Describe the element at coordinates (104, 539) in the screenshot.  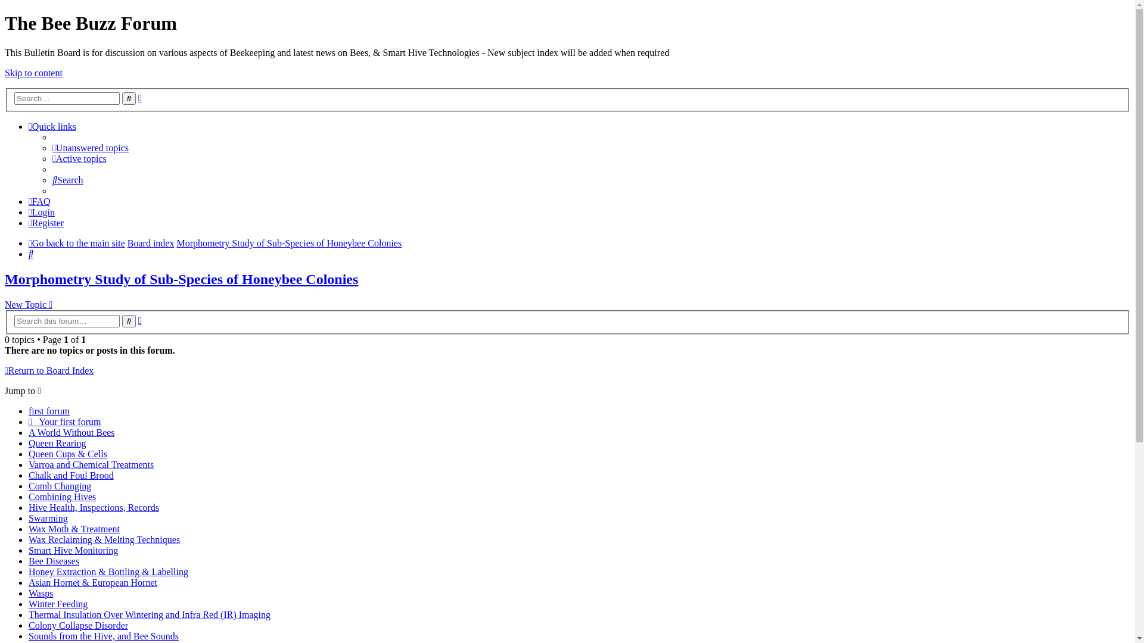
I see `Wax Reclaiming & Melting Techniques` at that location.